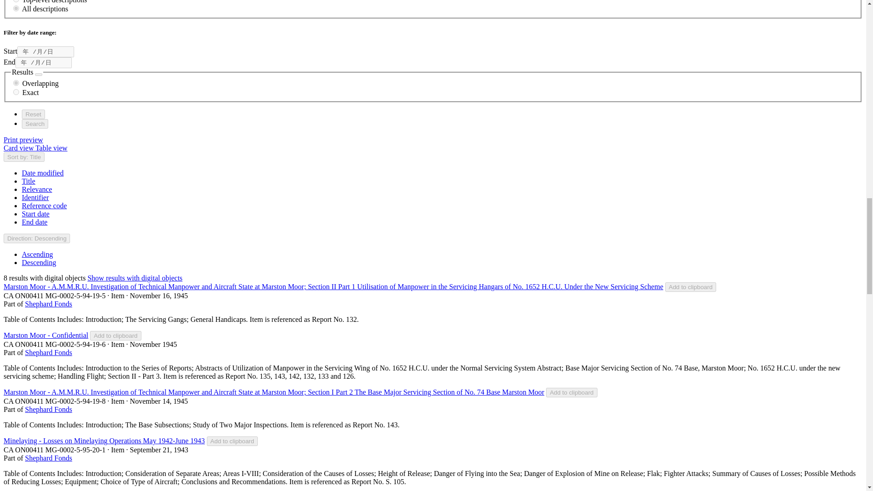  Describe the element at coordinates (34, 114) in the screenshot. I see `Reset` at that location.